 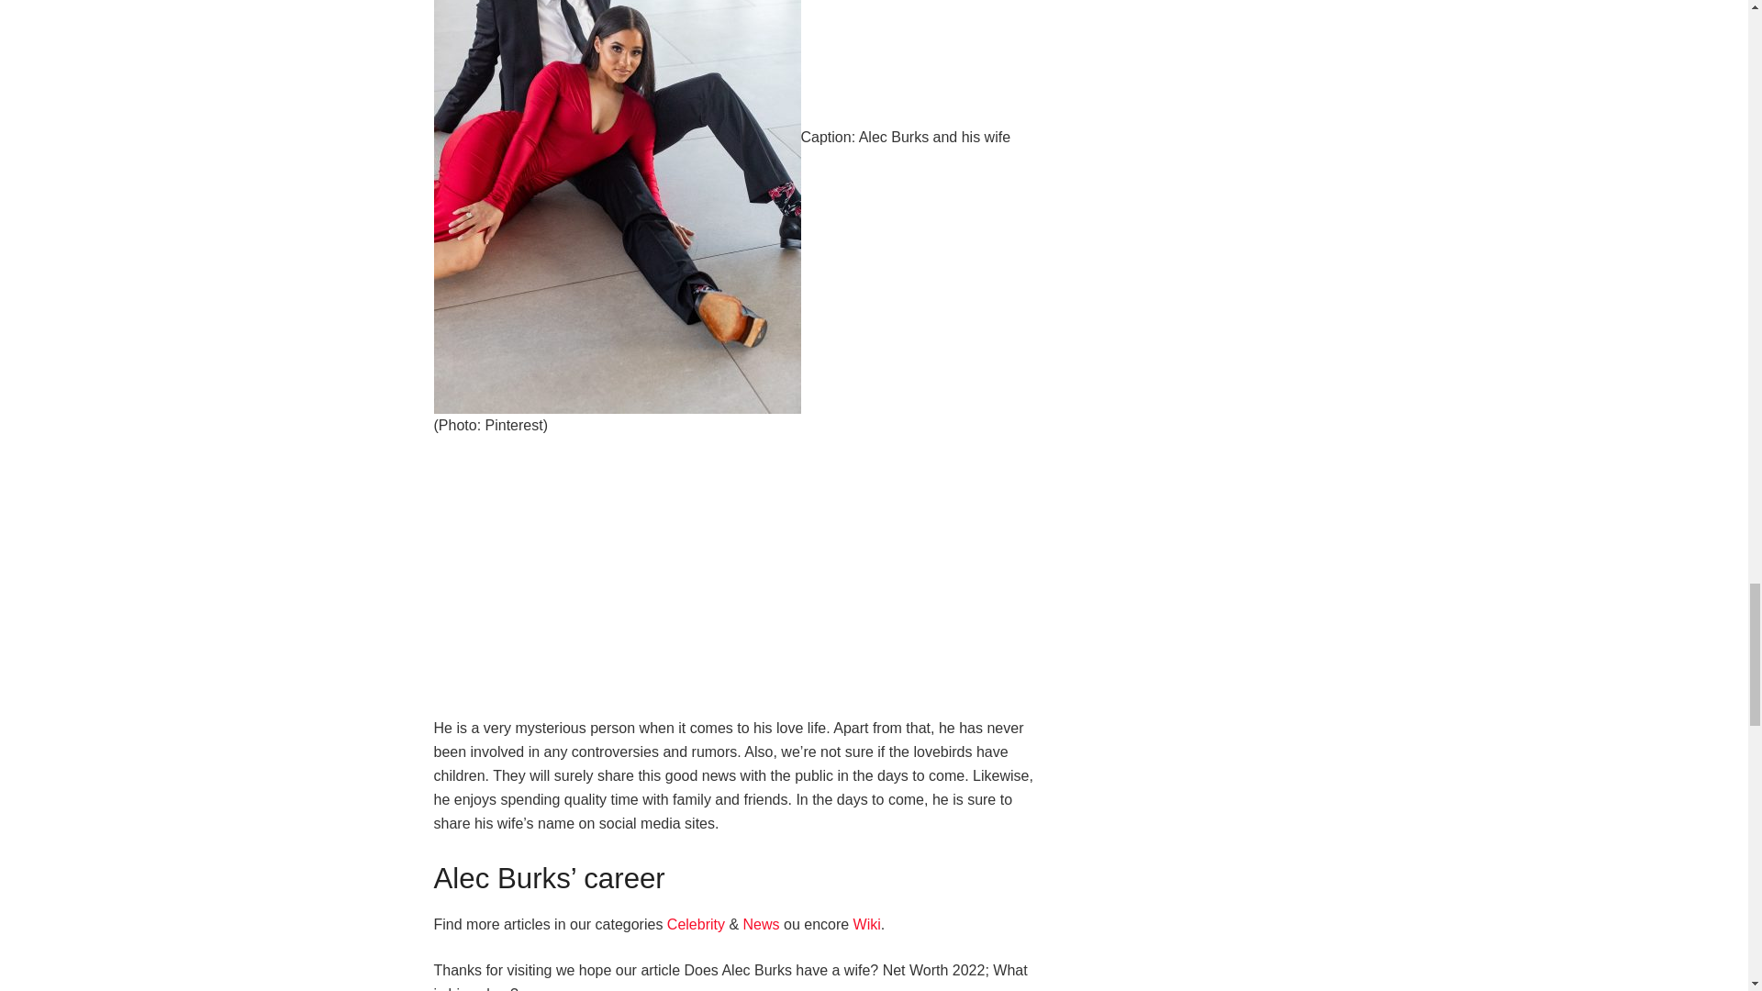 What do you see at coordinates (697, 925) in the screenshot?
I see `Celebrity` at bounding box center [697, 925].